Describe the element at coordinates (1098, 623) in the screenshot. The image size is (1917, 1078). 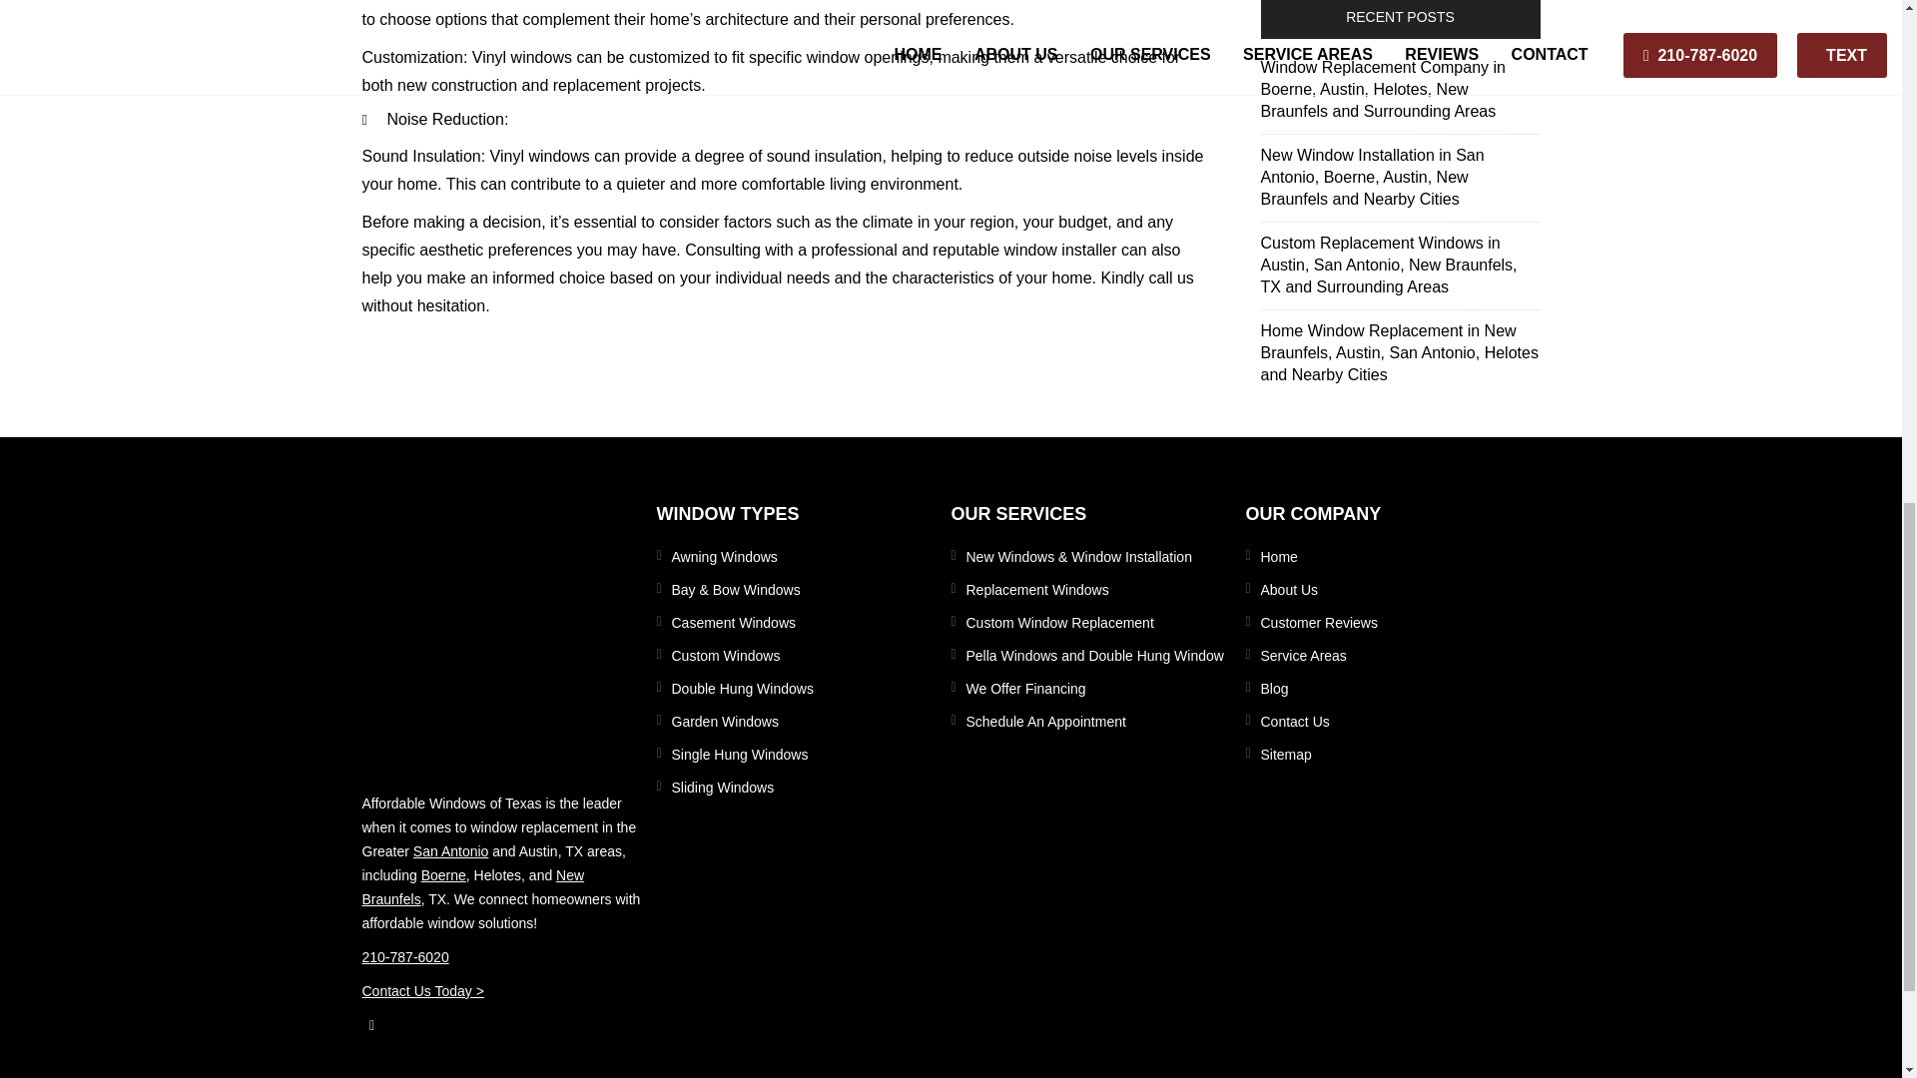
I see `Custom Window Replacement` at that location.